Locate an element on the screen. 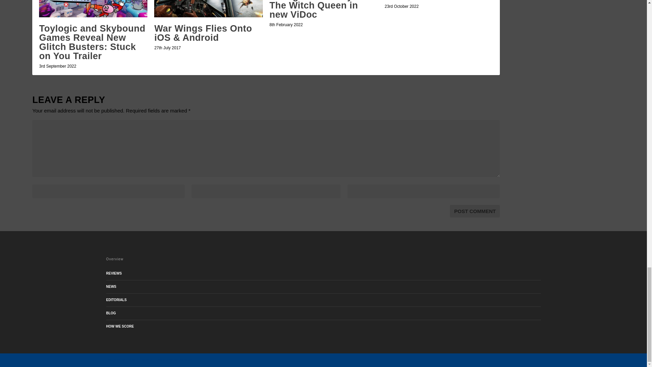 The width and height of the screenshot is (652, 367). Post Comment is located at coordinates (475, 211).